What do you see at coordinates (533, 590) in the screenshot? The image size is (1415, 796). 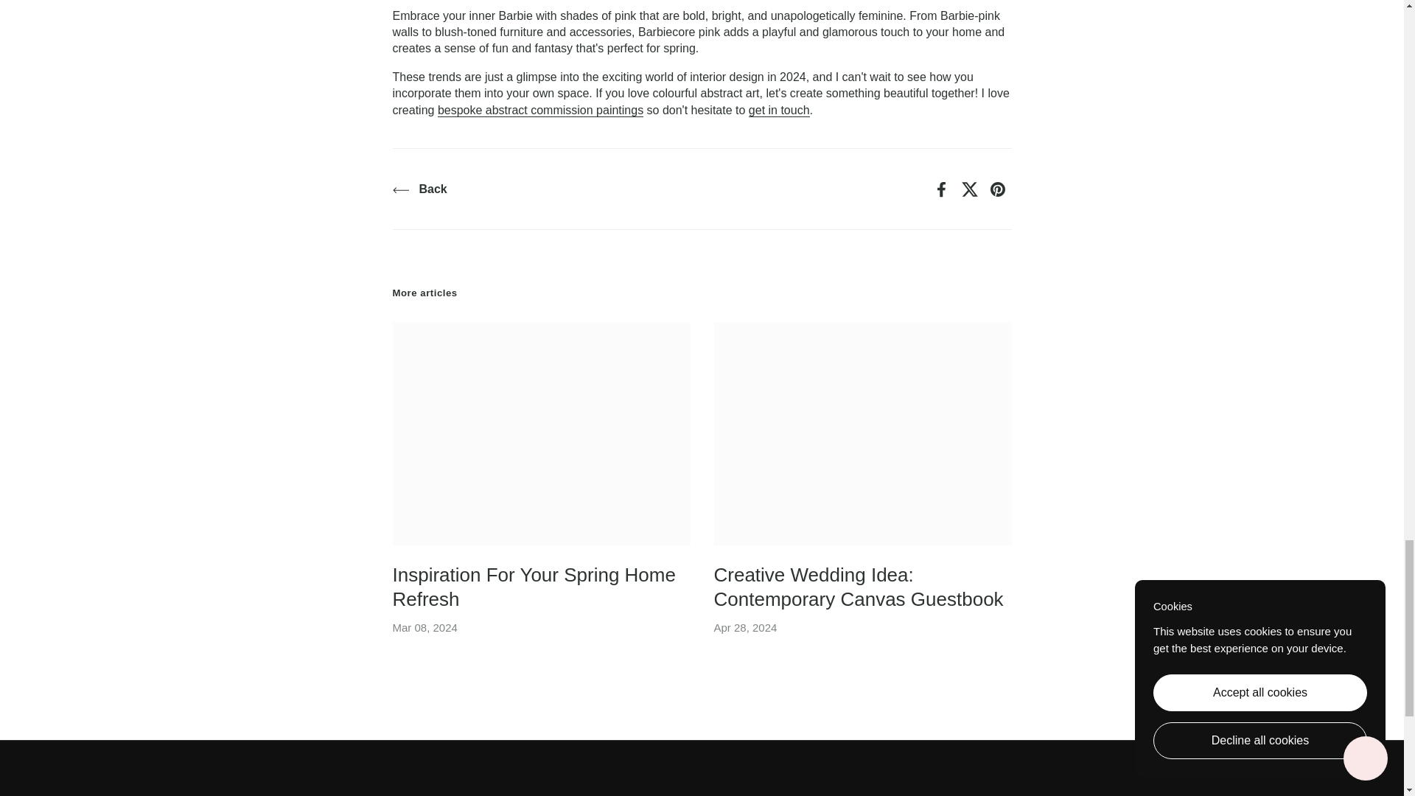 I see `Inspiration For Your Spring Home Refresh` at bounding box center [533, 590].